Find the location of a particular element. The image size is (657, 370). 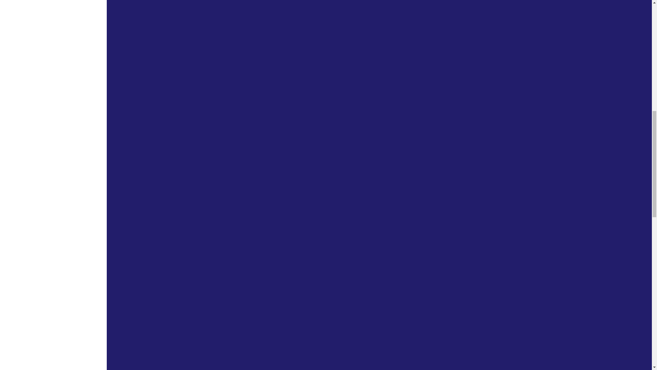

Lansing Update is located at coordinates (266, 249).